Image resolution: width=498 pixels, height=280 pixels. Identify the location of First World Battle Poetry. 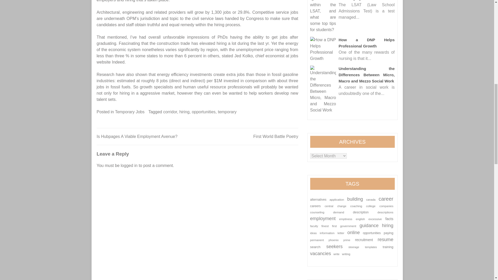
(276, 136).